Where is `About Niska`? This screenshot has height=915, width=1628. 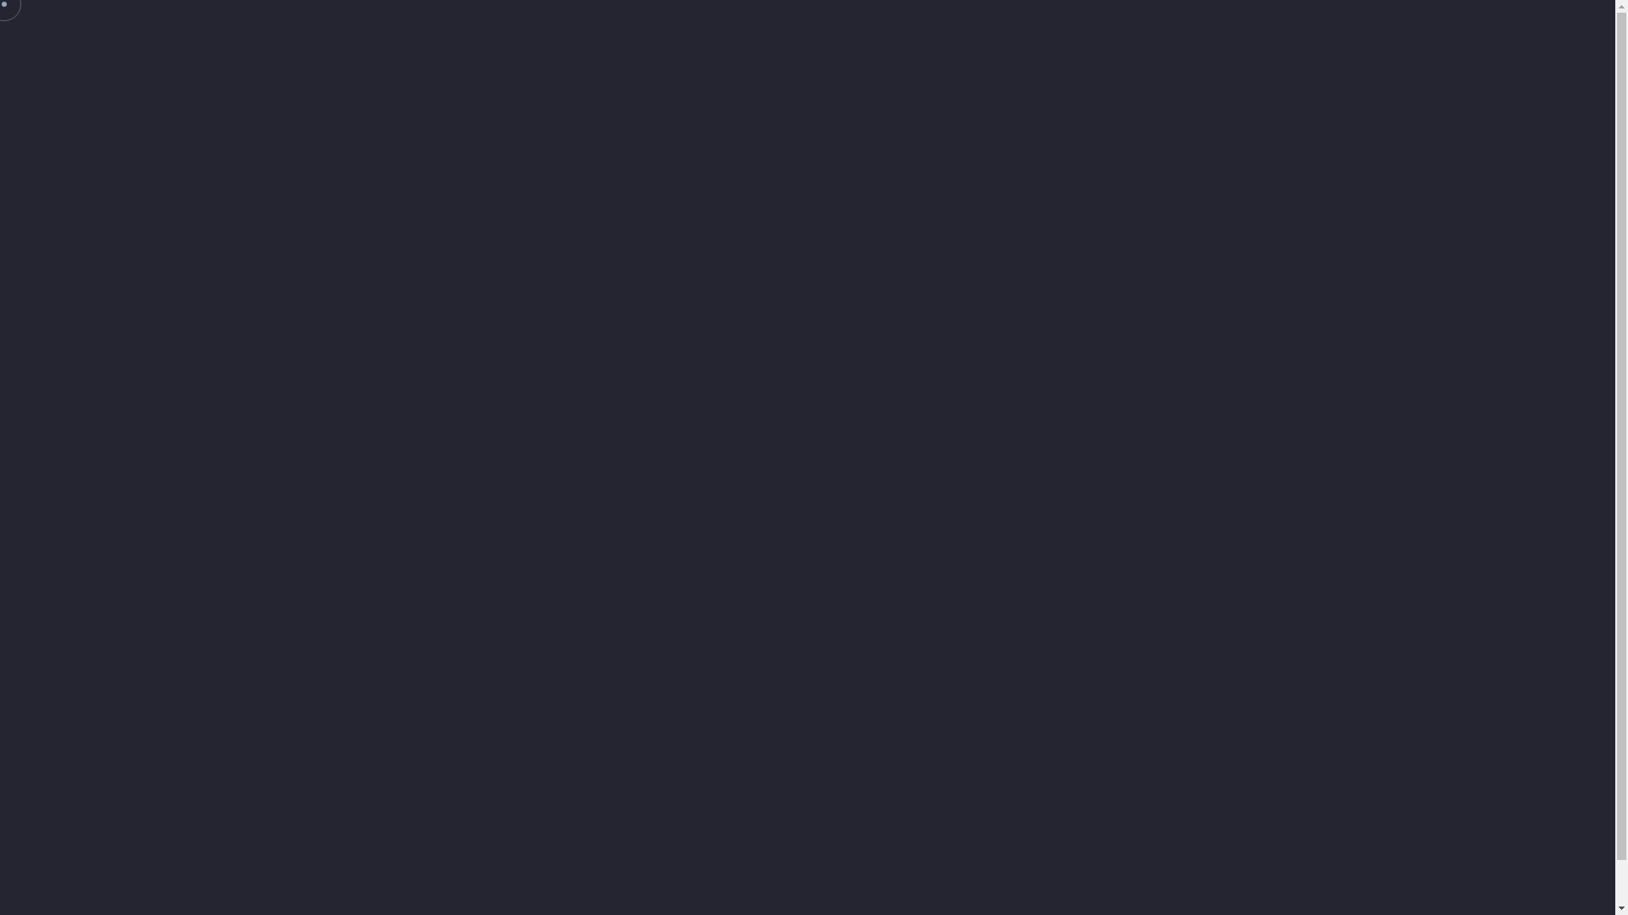 About Niska is located at coordinates (1025, 32).